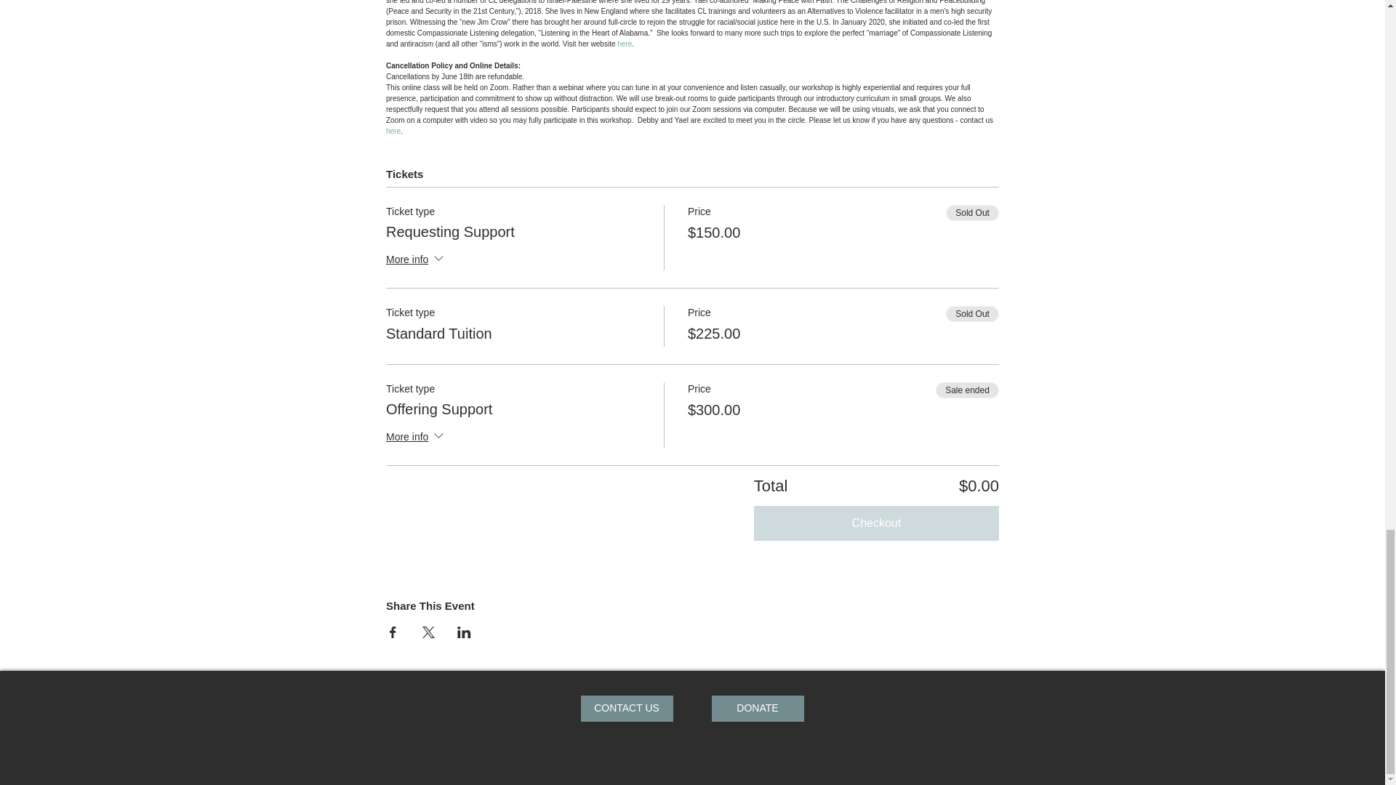  Describe the element at coordinates (393, 131) in the screenshot. I see `here` at that location.